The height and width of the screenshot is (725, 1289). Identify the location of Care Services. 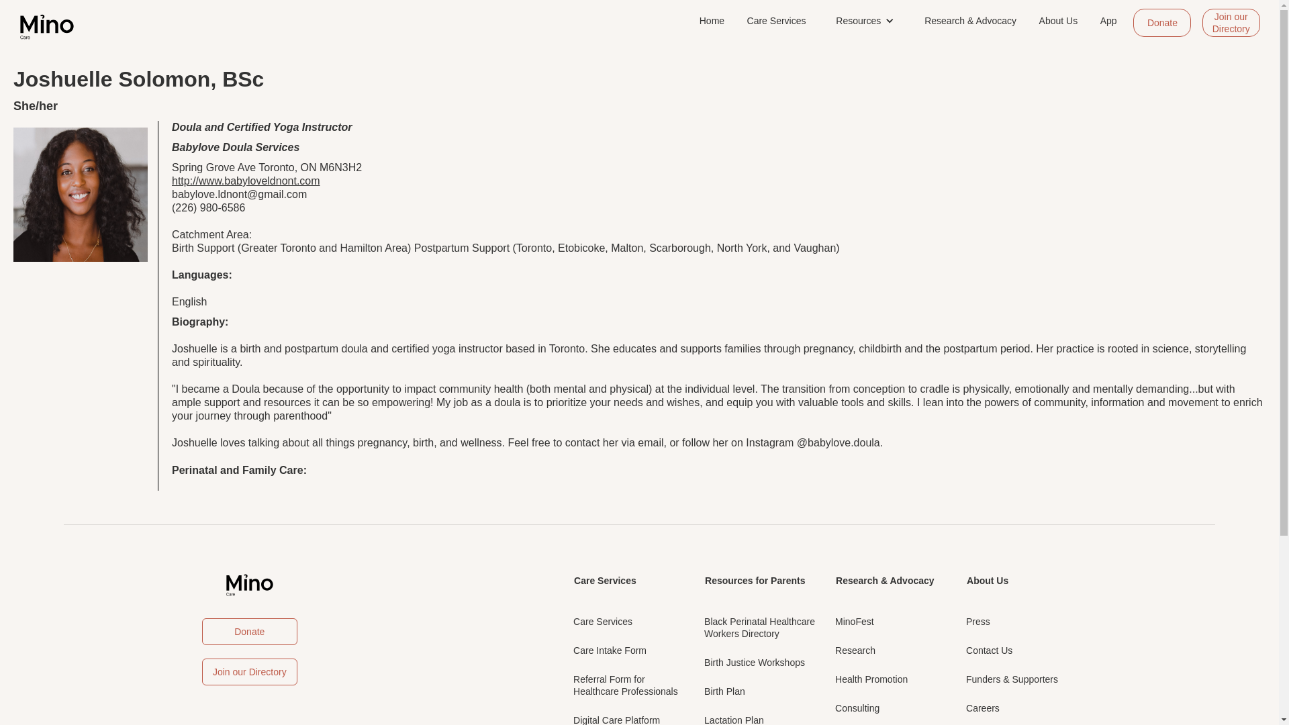
(610, 650).